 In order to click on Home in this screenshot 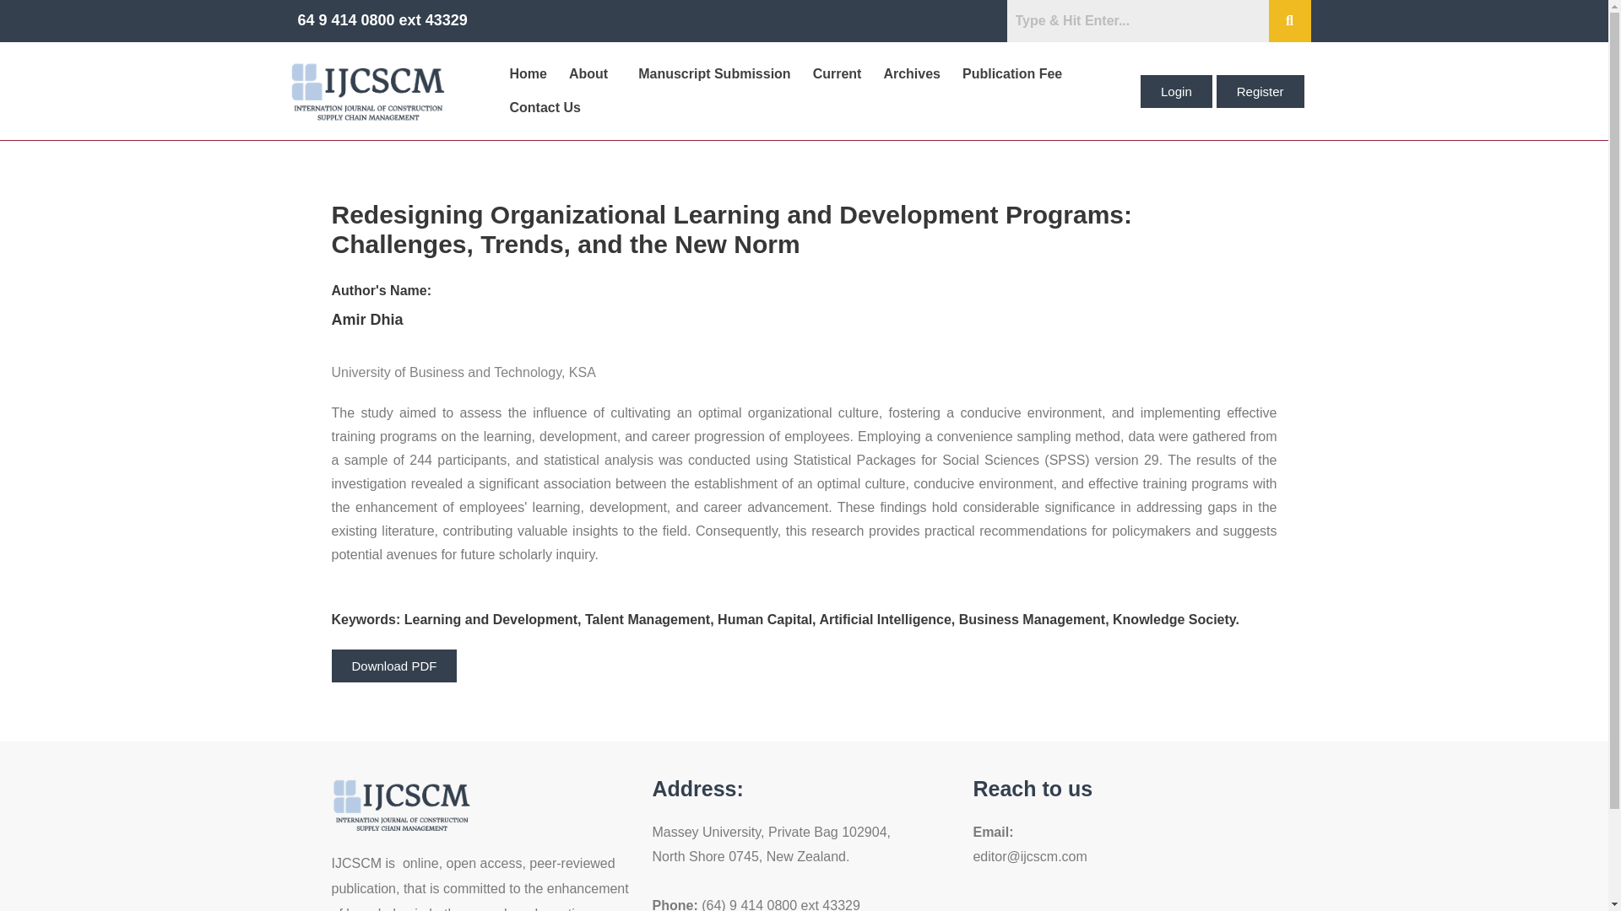, I will do `click(527, 74)`.